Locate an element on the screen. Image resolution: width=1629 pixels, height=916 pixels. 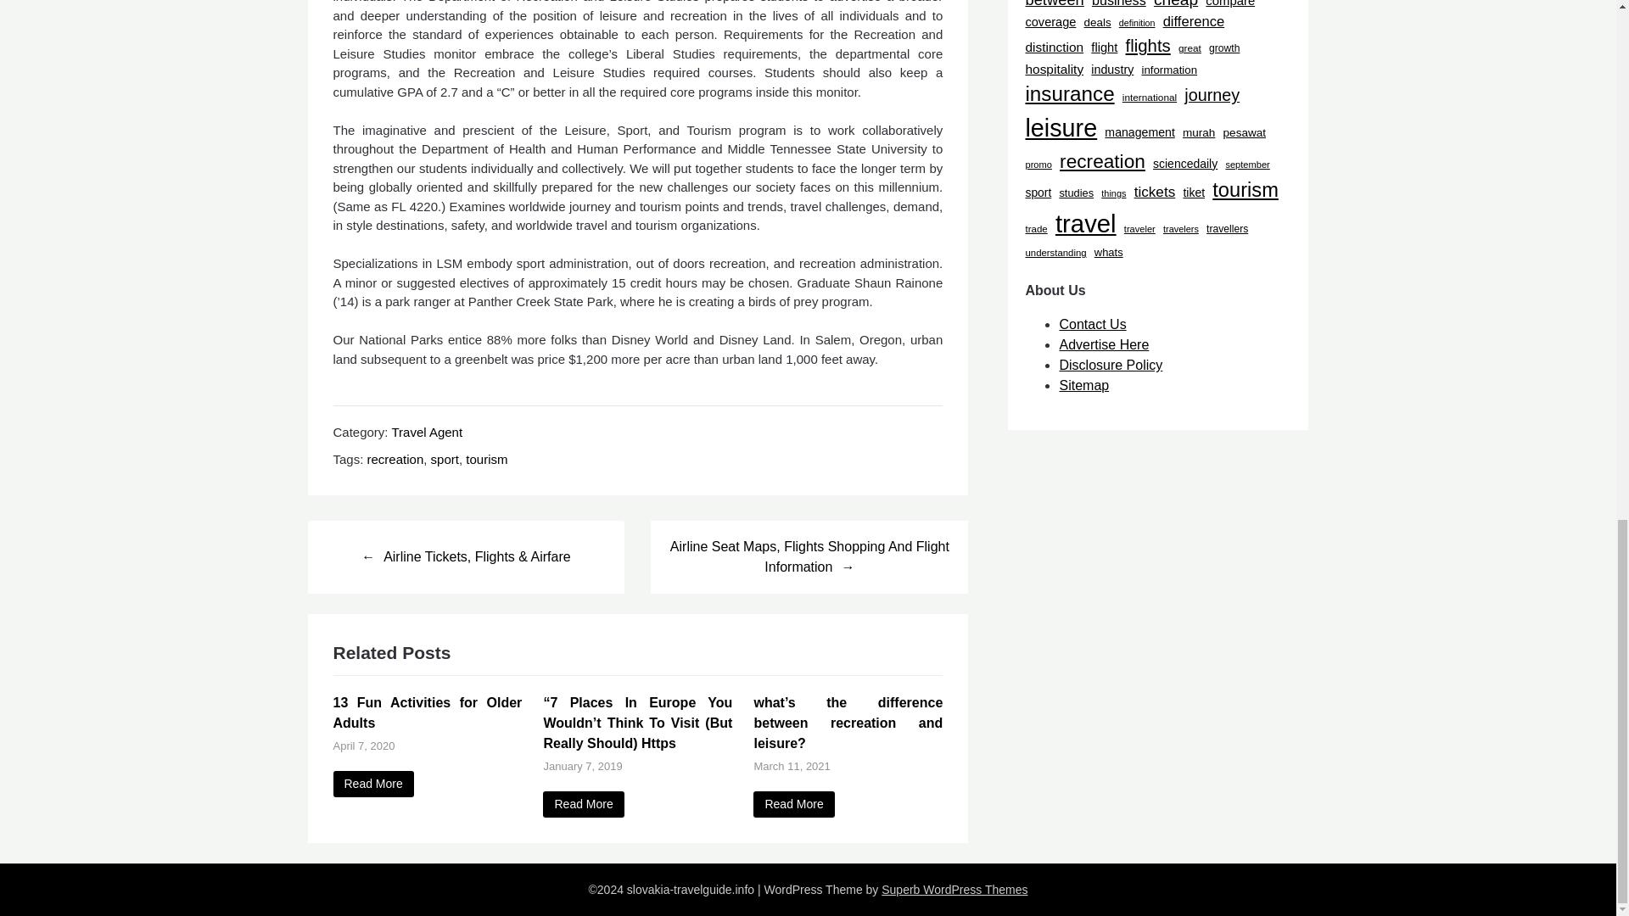
recreation is located at coordinates (395, 459).